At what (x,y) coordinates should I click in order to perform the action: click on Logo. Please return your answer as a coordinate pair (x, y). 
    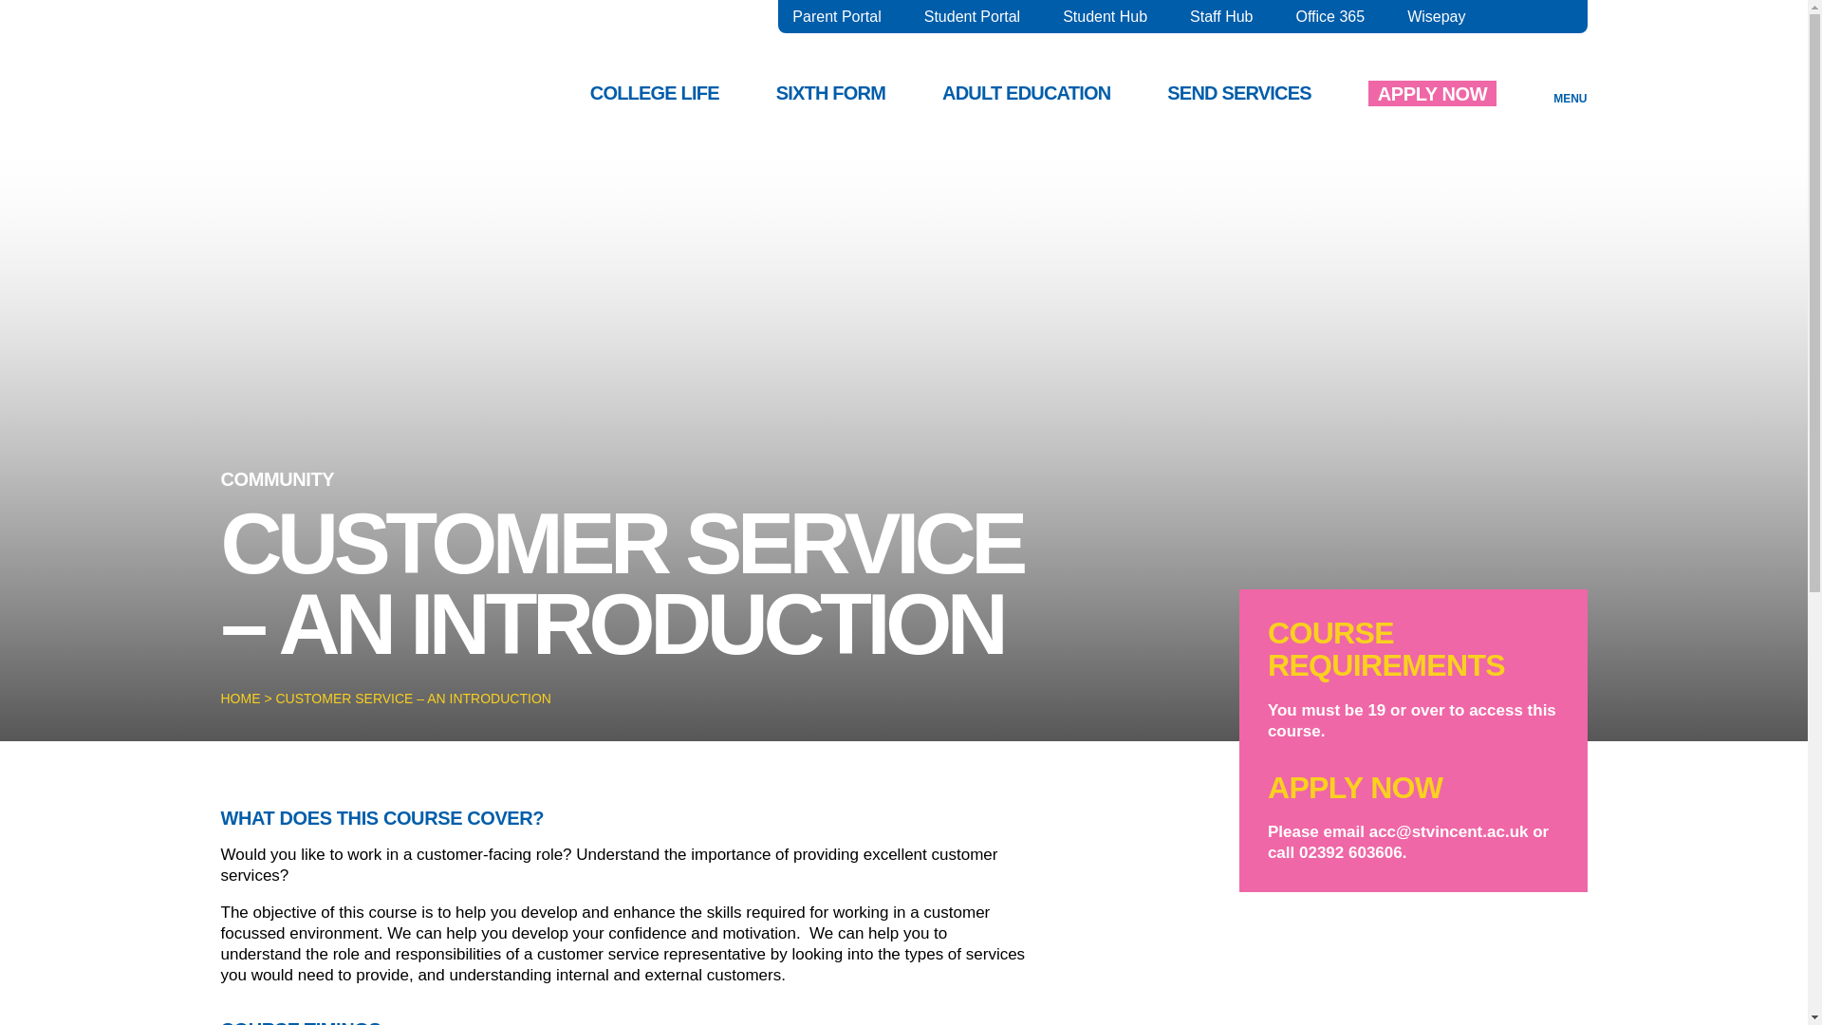
    Looking at the image, I should click on (331, 101).